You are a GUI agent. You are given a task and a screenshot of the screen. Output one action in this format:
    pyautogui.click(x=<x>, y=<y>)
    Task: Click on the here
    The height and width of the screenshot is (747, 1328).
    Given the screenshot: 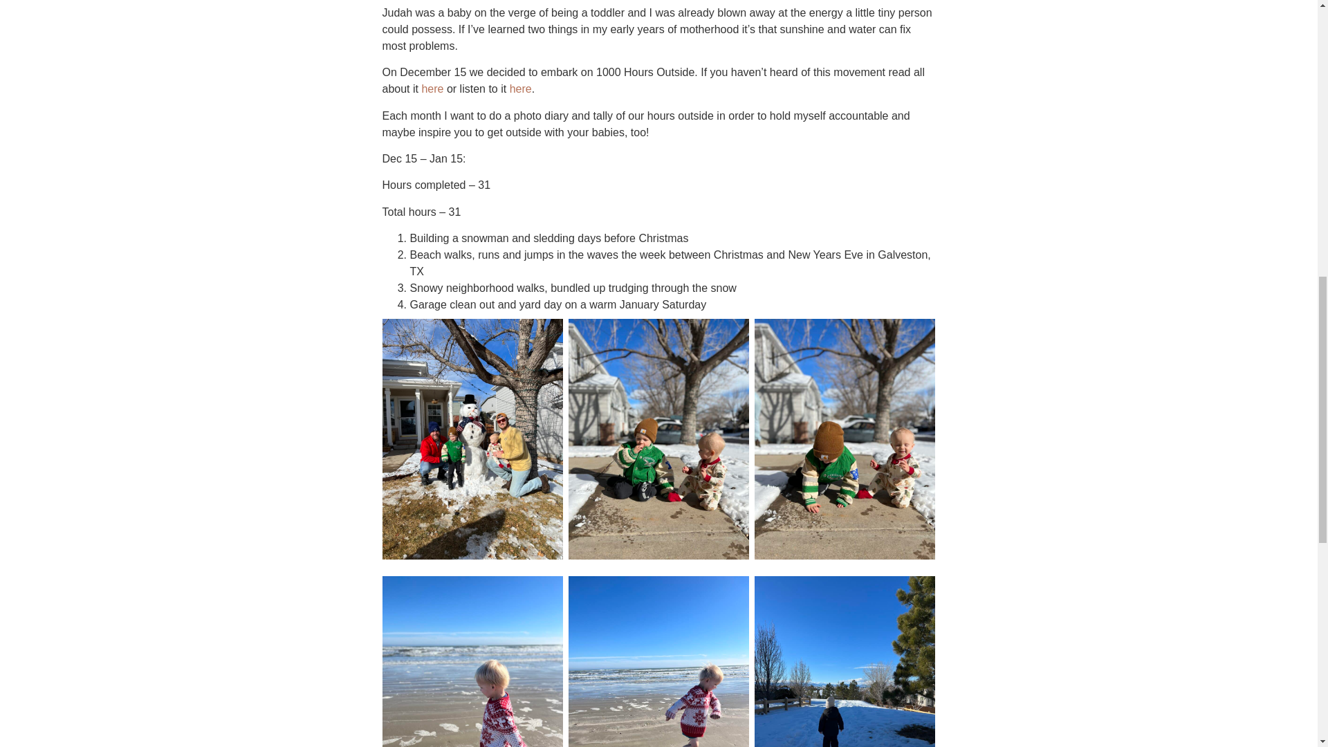 What is the action you would take?
    pyautogui.click(x=521, y=89)
    